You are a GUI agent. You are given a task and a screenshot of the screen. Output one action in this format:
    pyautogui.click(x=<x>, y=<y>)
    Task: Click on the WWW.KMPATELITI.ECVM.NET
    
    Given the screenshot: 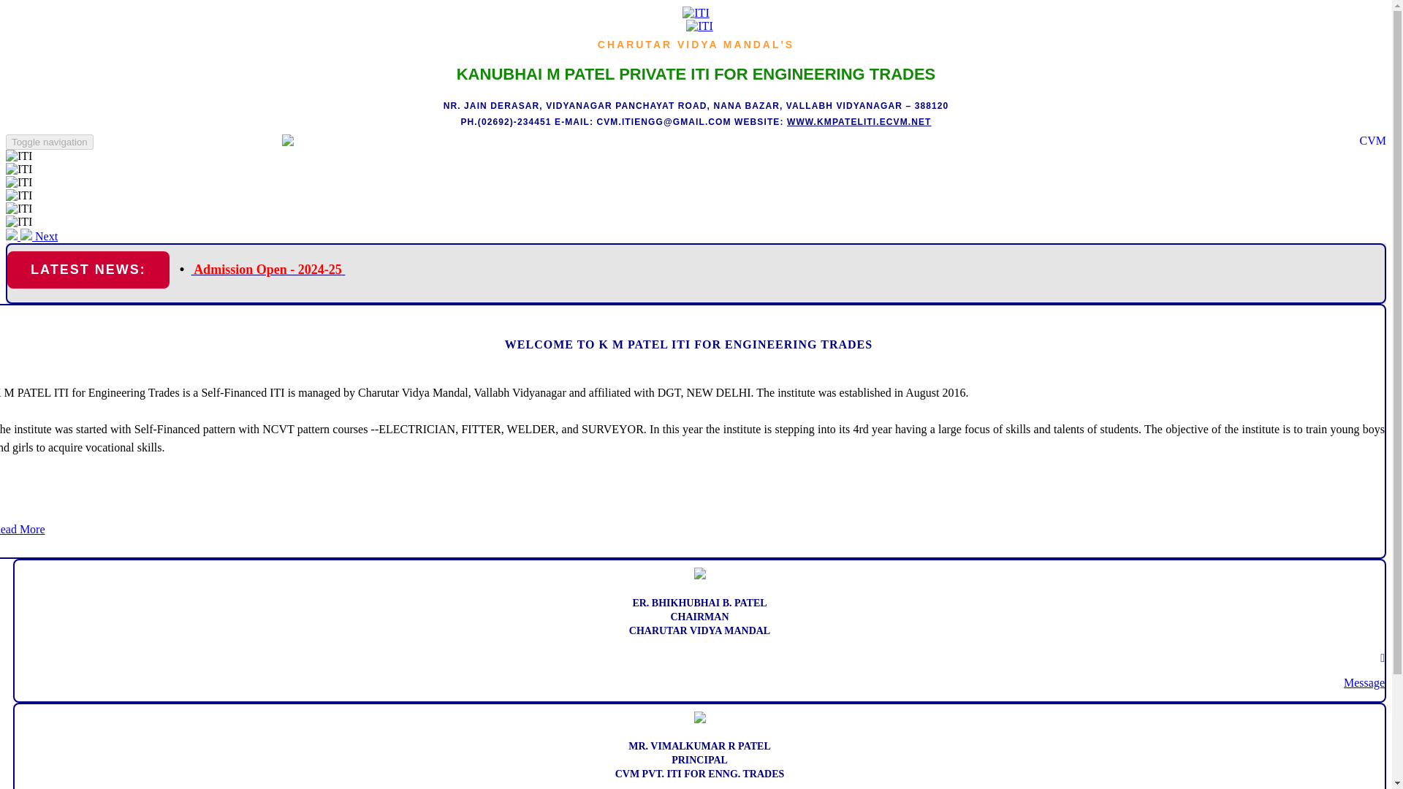 What is the action you would take?
    pyautogui.click(x=859, y=121)
    